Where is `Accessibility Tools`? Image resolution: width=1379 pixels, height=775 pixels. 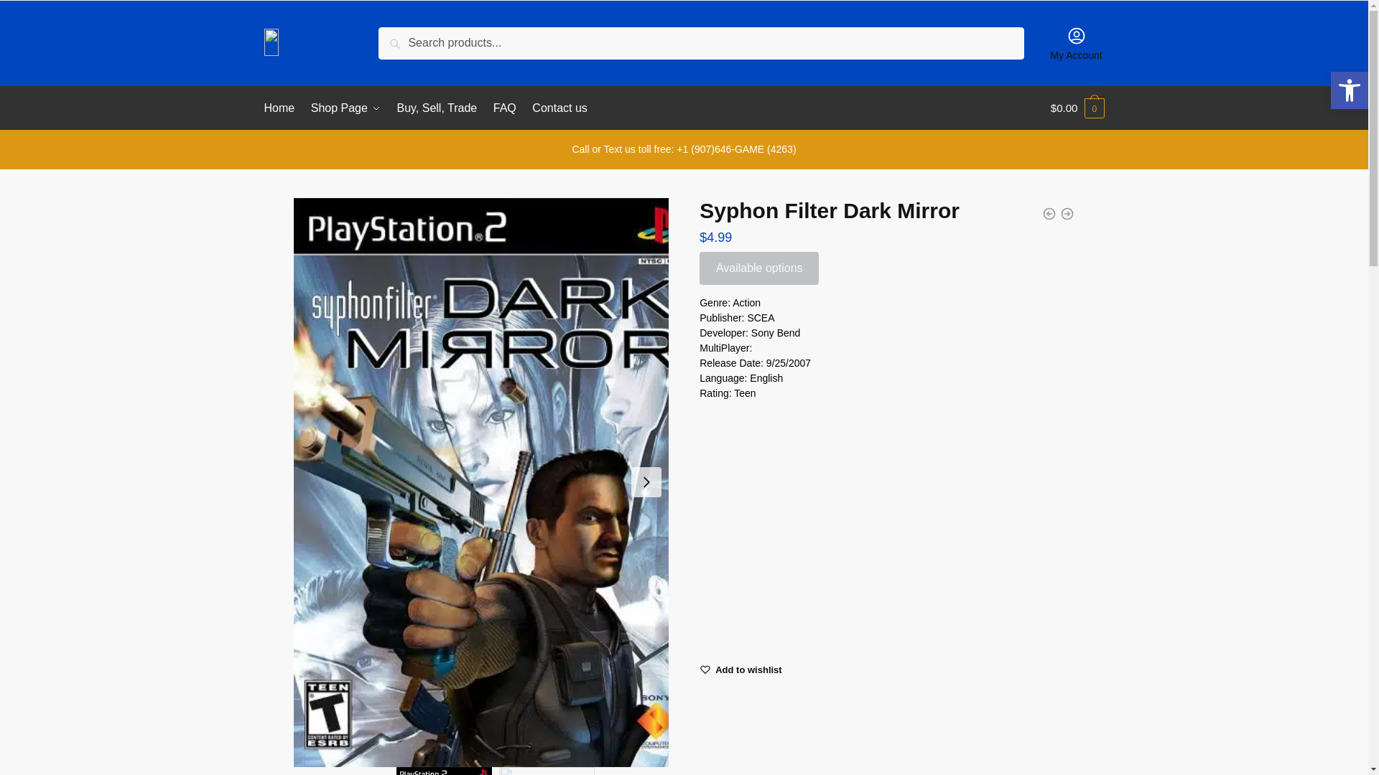 Accessibility Tools is located at coordinates (1349, 90).